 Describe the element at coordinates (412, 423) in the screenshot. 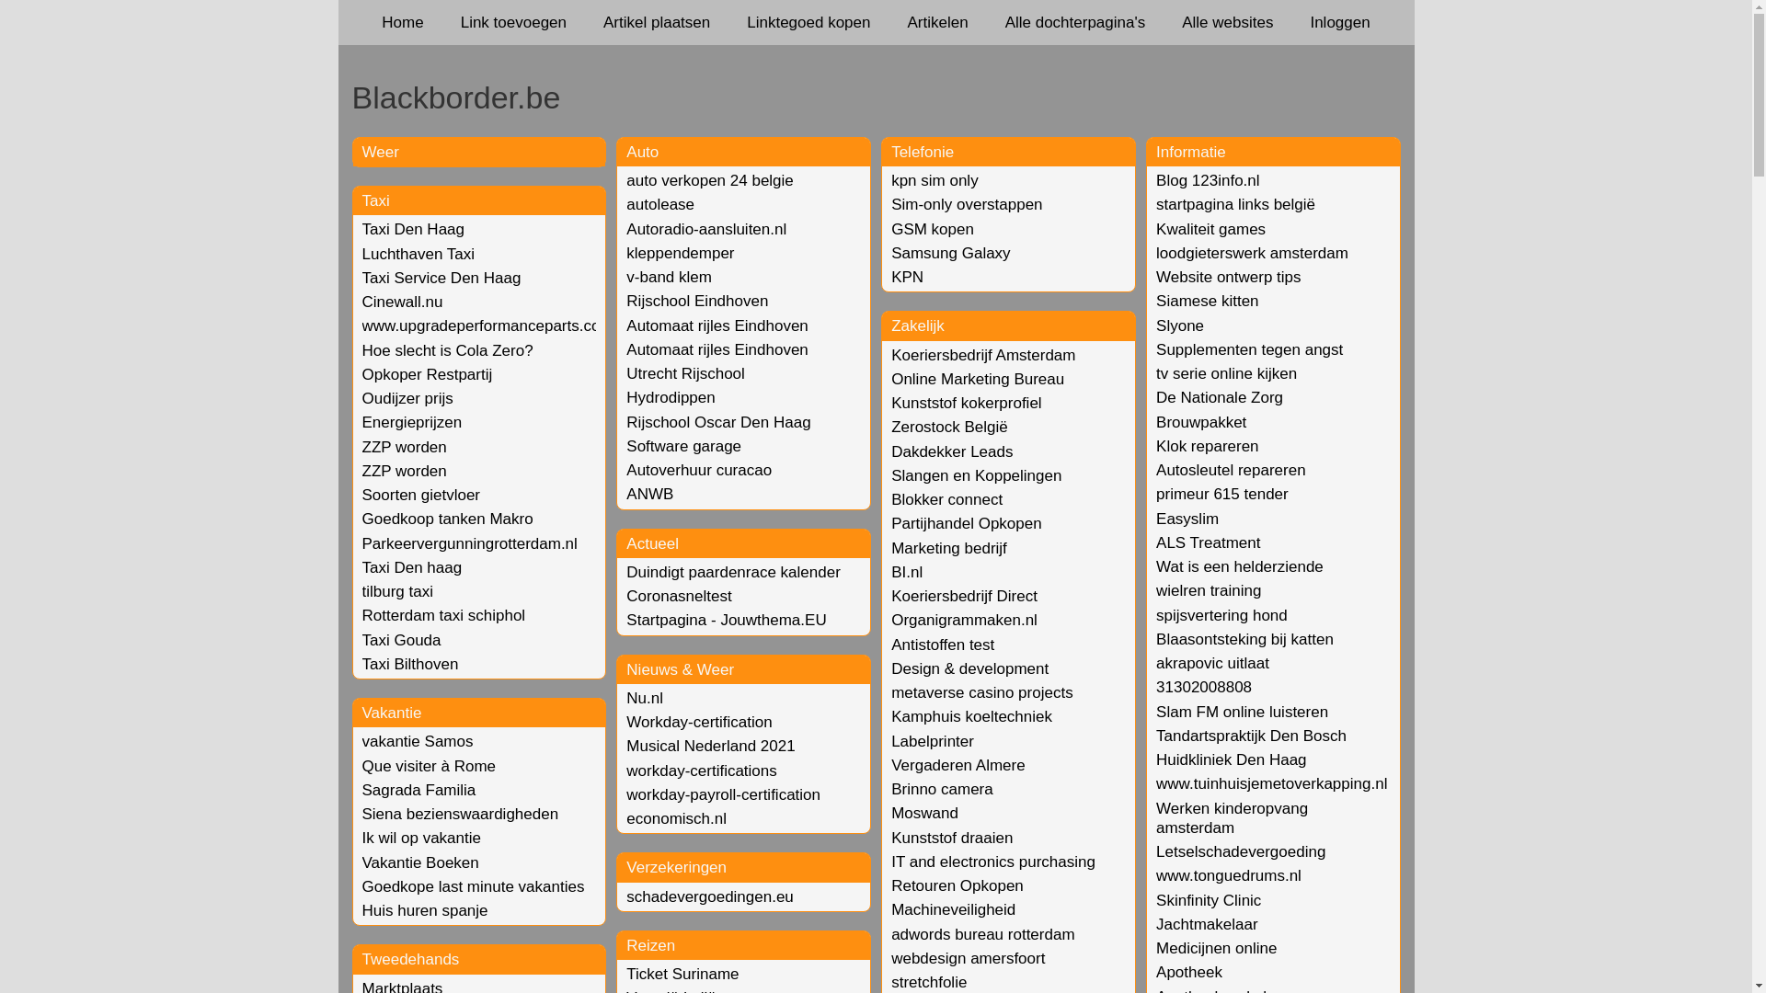

I see `Energieprijzen` at that location.